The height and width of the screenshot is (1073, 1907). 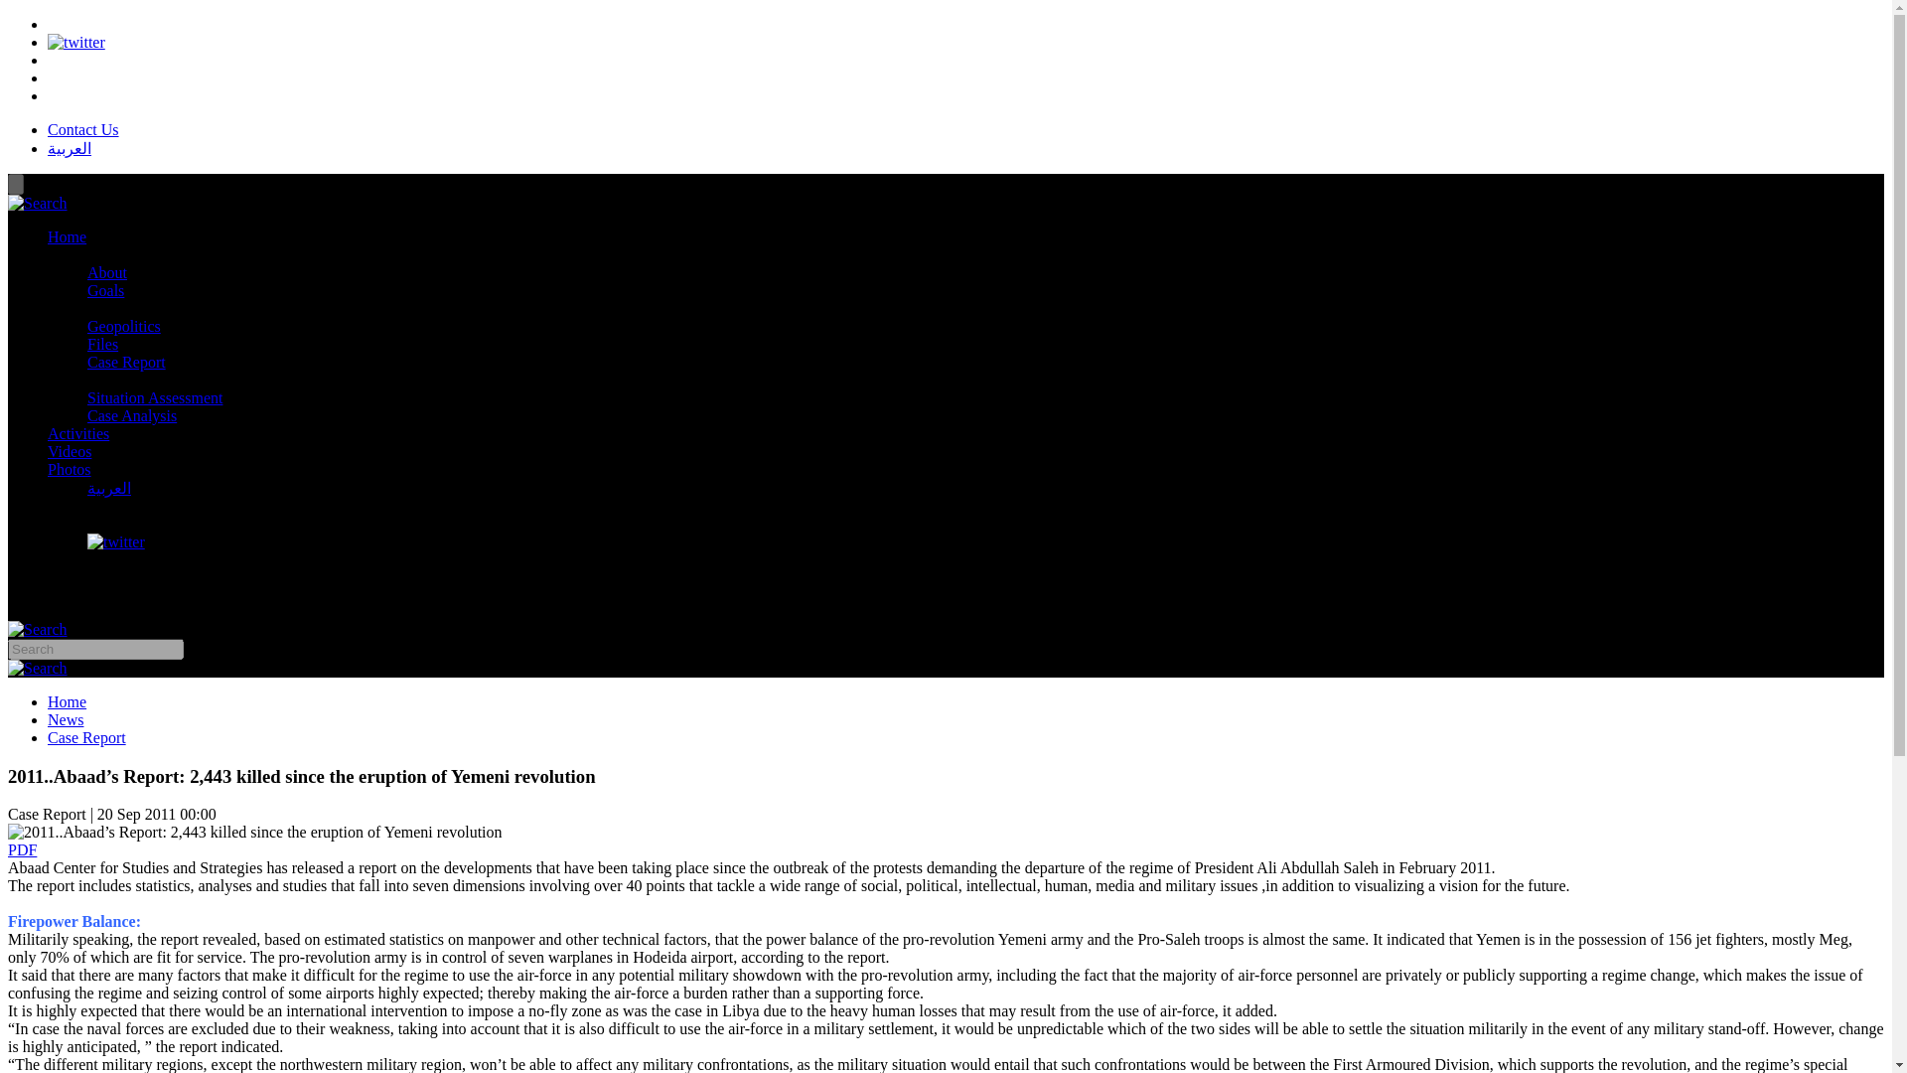 What do you see at coordinates (127, 362) in the screenshot?
I see `Case Report` at bounding box center [127, 362].